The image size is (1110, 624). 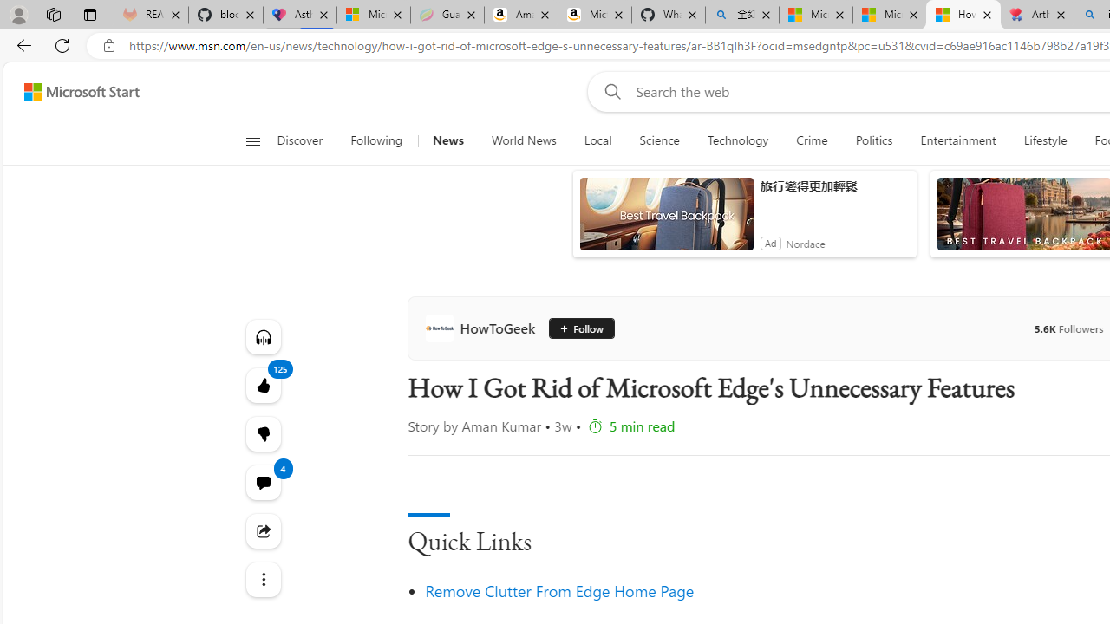 I want to click on Workspaces, so click(x=53, y=14).